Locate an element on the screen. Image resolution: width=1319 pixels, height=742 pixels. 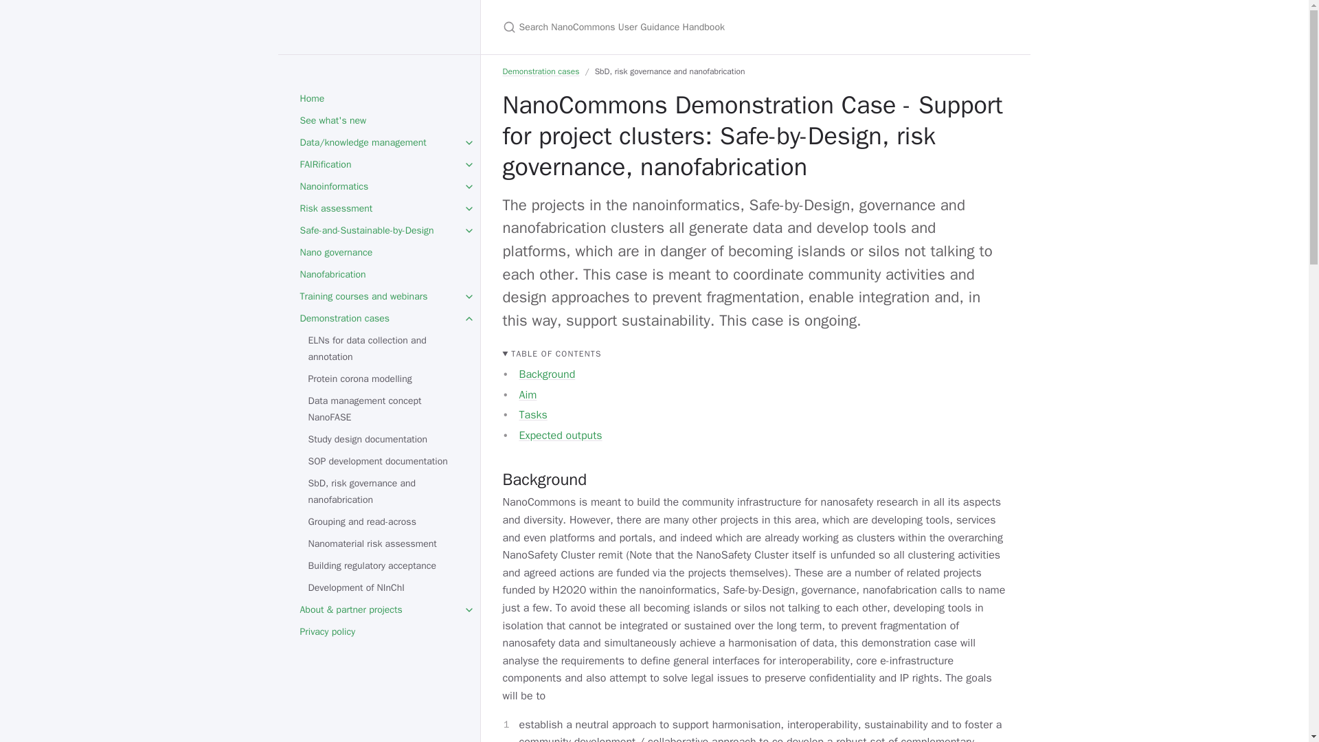
Home is located at coordinates (378, 99).